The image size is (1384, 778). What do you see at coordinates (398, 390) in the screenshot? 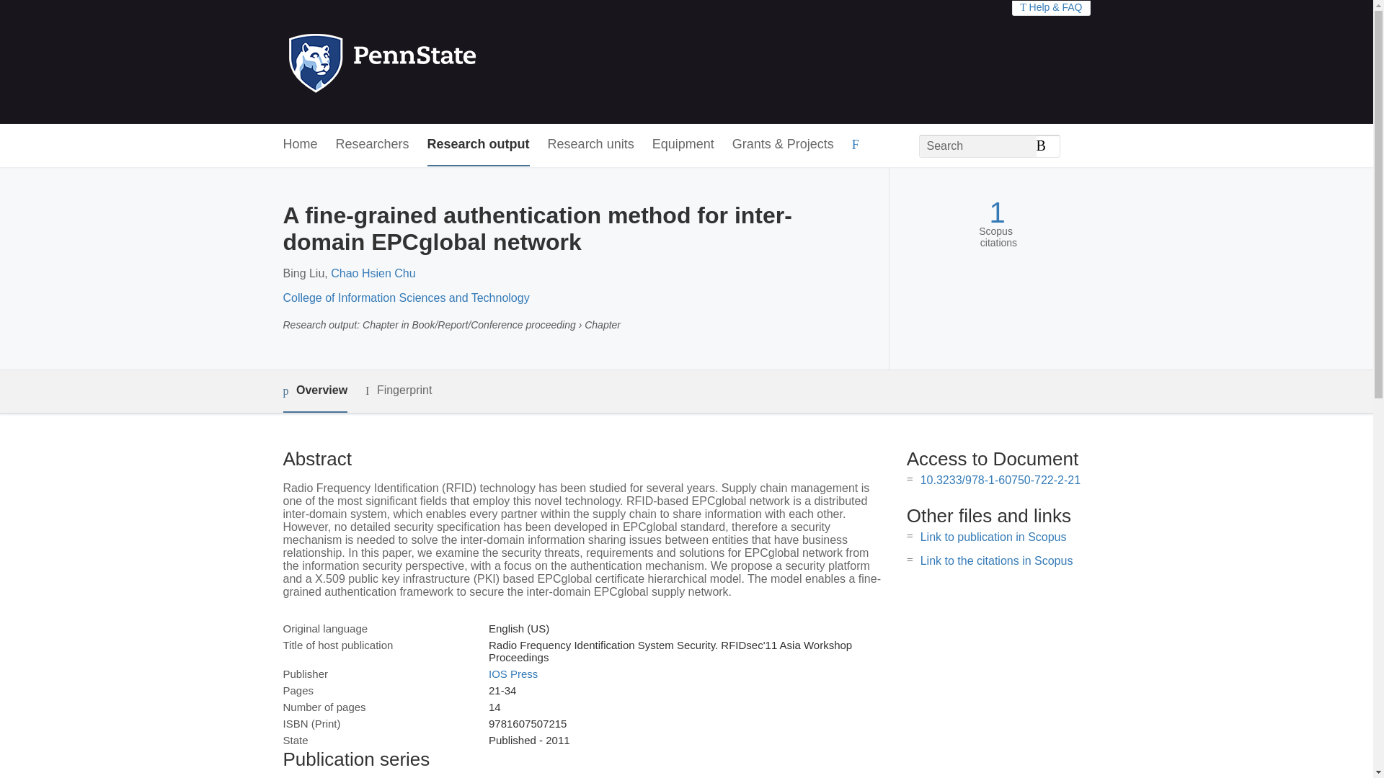
I see `Fingerprint` at bounding box center [398, 390].